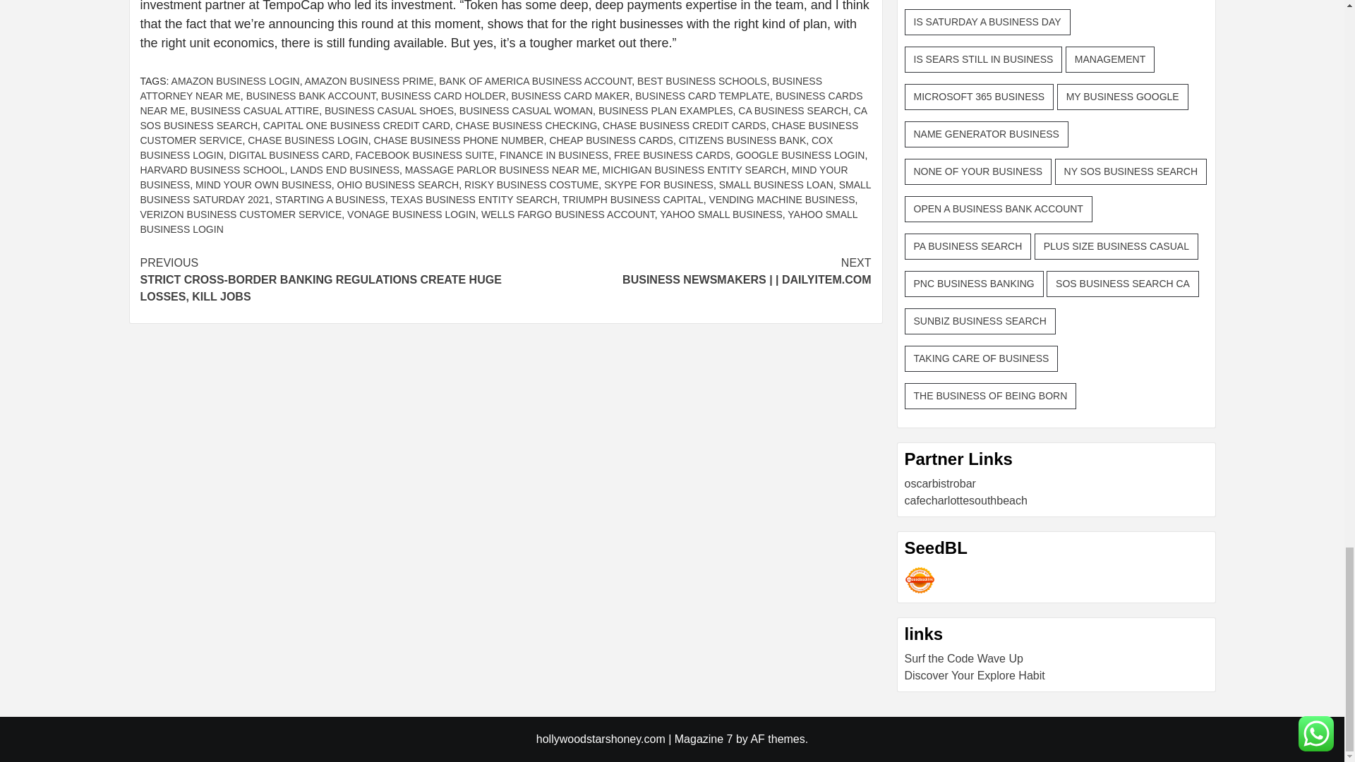 This screenshot has height=762, width=1355. Describe the element at coordinates (236, 80) in the screenshot. I see `AMAZON BUSINESS LOGIN` at that location.